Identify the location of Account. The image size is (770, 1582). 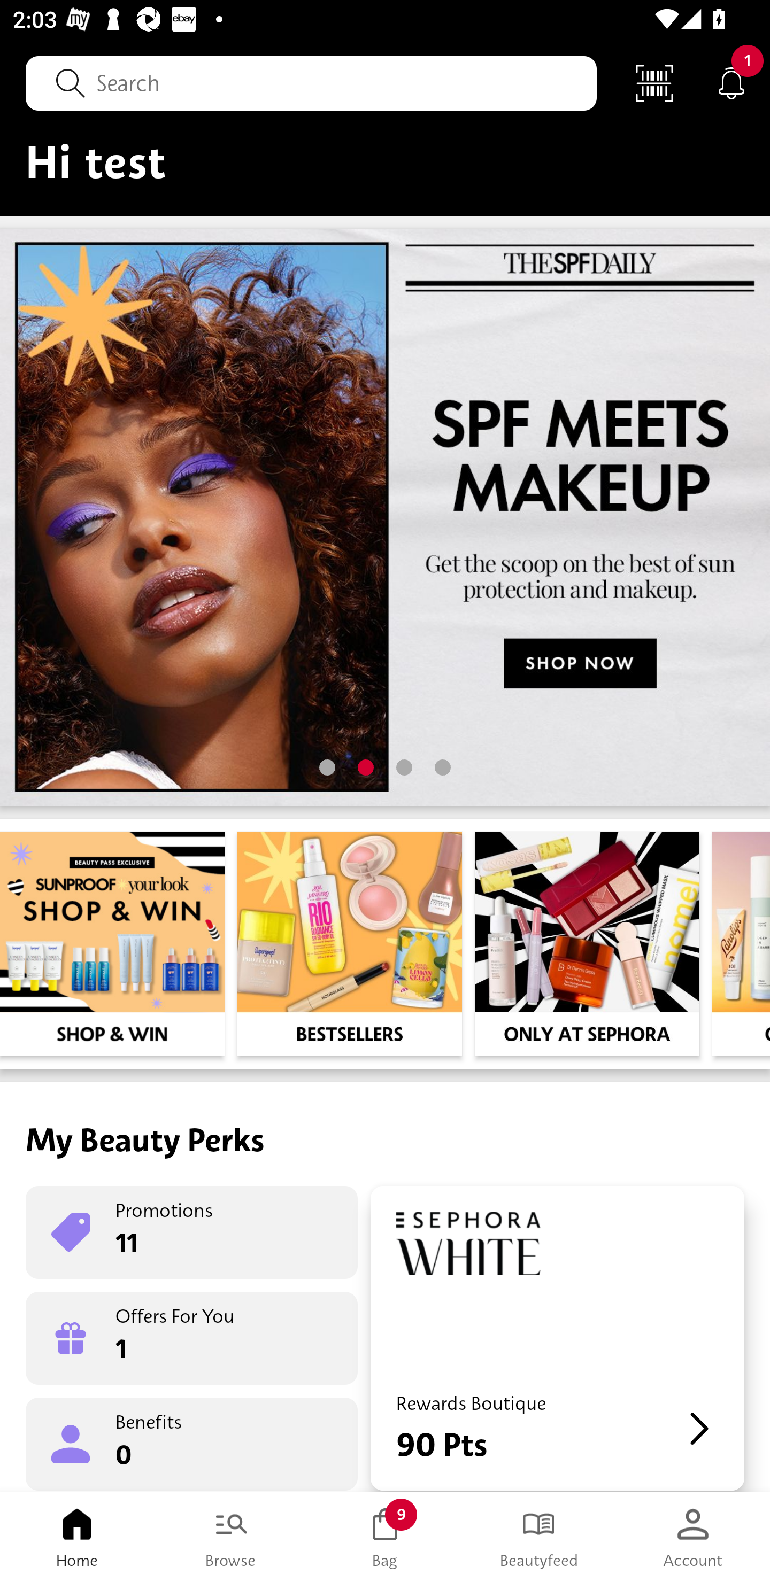
(693, 1537).